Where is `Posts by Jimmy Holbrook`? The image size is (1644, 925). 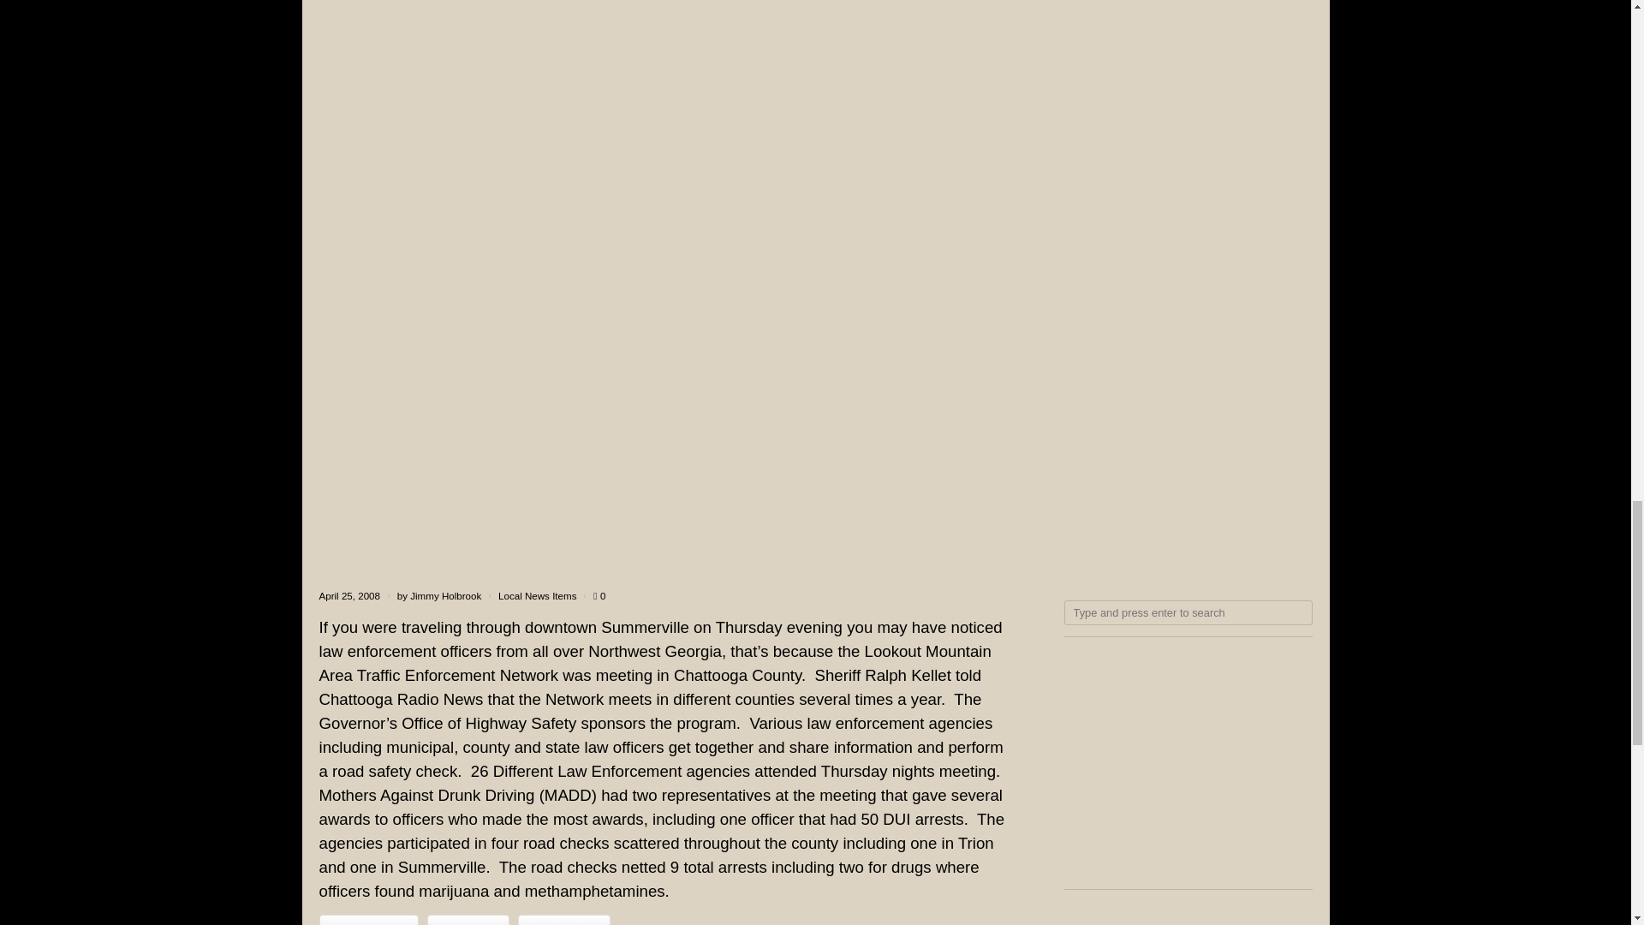
Posts by Jimmy Holbrook is located at coordinates (445, 596).